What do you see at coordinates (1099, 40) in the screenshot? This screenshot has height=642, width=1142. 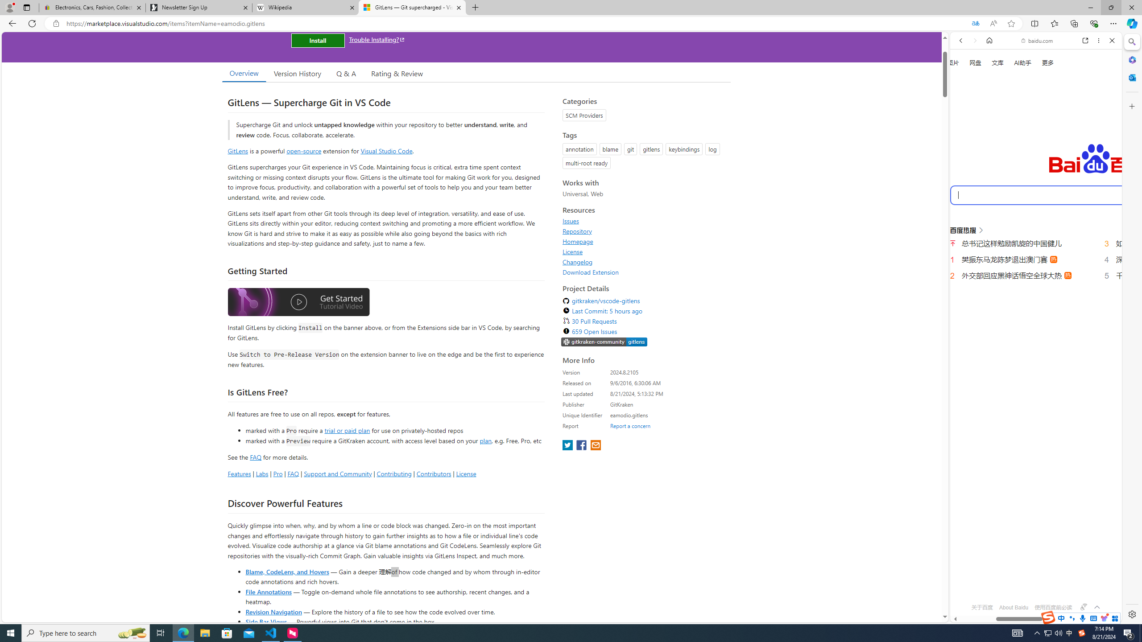 I see `More options` at bounding box center [1099, 40].